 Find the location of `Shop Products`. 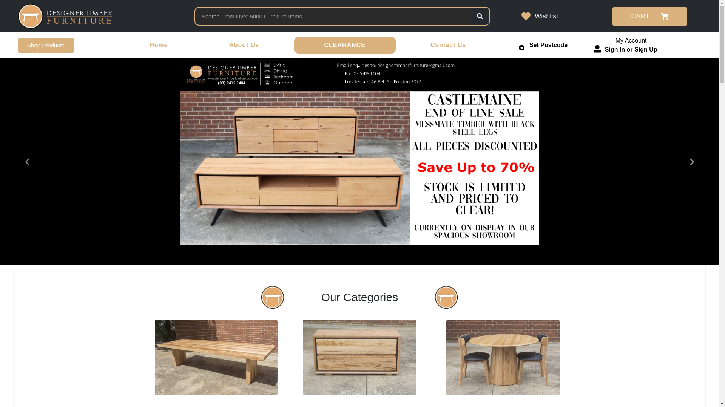

Shop Products is located at coordinates (46, 45).